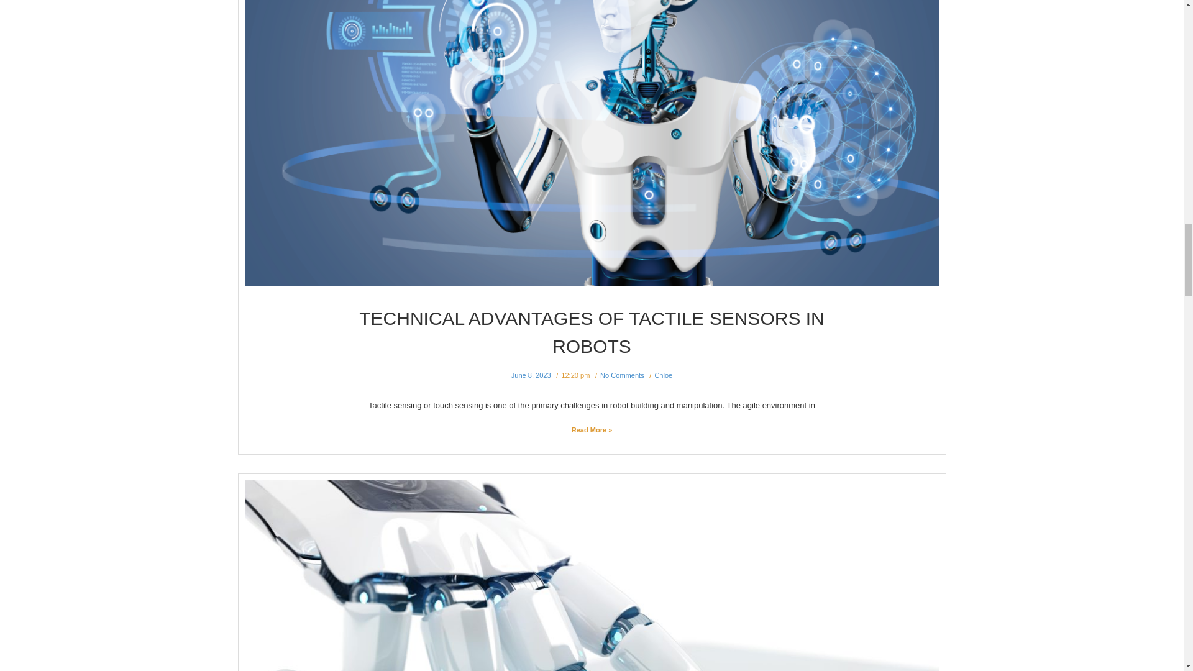 The height and width of the screenshot is (671, 1193). Describe the element at coordinates (592, 332) in the screenshot. I see `TECHNICAL ADVANTAGES OF TACTILE SENSORS IN ROBOTS` at that location.